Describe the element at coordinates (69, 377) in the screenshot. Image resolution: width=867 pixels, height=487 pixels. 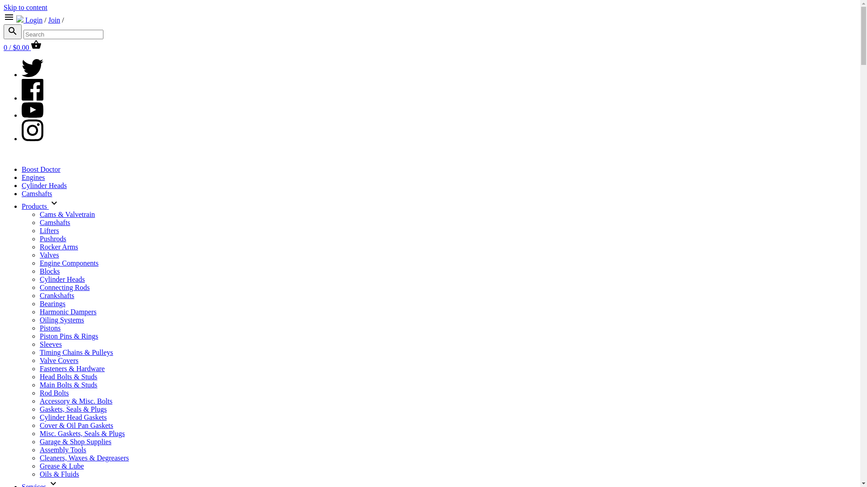
I see `Head Bolts & Studs` at that location.